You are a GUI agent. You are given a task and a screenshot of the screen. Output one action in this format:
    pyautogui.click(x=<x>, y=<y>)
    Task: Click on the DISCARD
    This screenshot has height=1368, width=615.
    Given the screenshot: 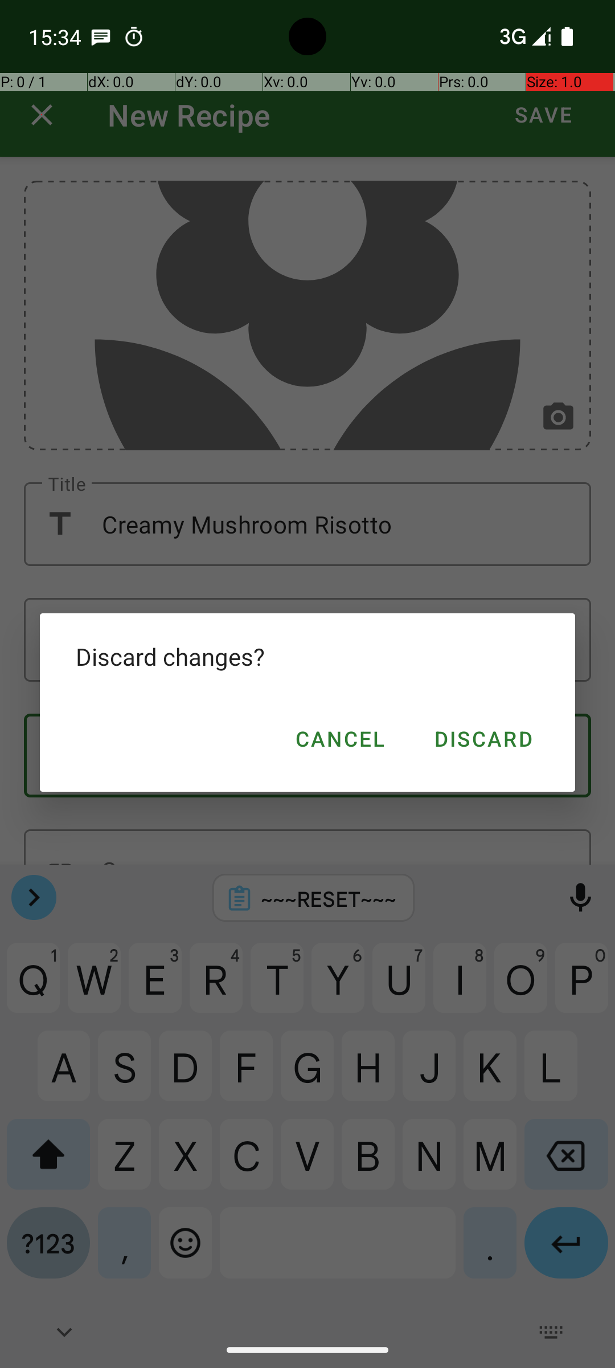 What is the action you would take?
    pyautogui.click(x=483, y=739)
    